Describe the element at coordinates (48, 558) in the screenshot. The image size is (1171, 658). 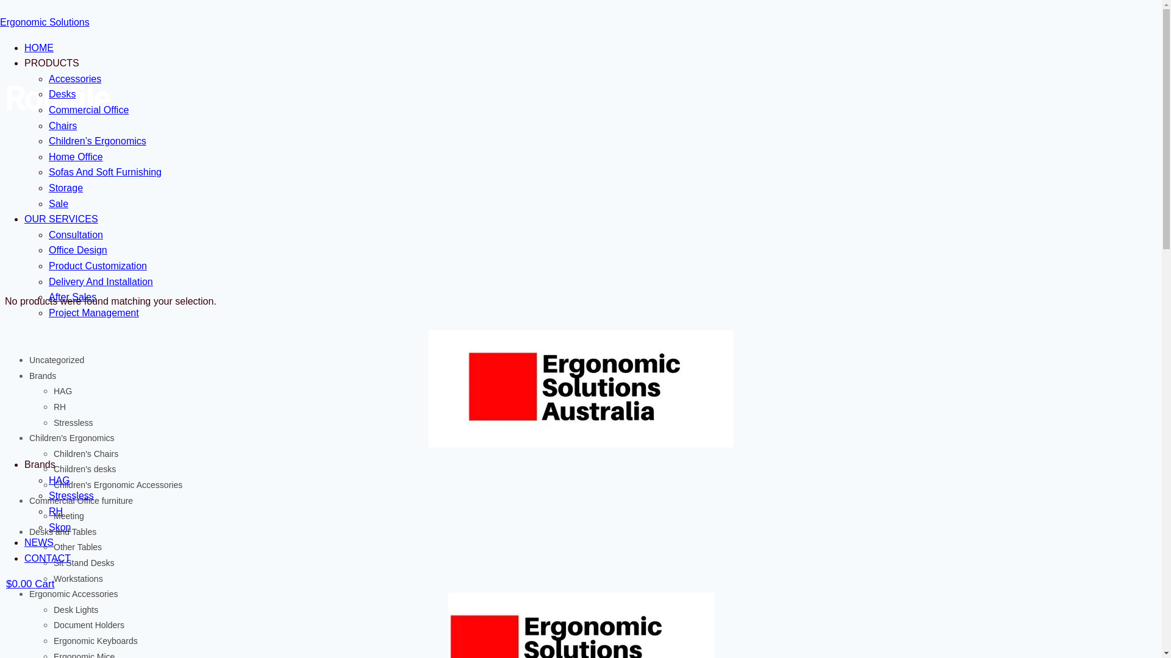
I see `CONTACT` at that location.